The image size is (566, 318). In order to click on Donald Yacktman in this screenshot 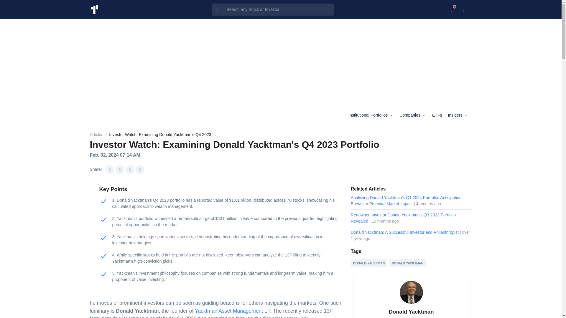, I will do `click(411, 292)`.